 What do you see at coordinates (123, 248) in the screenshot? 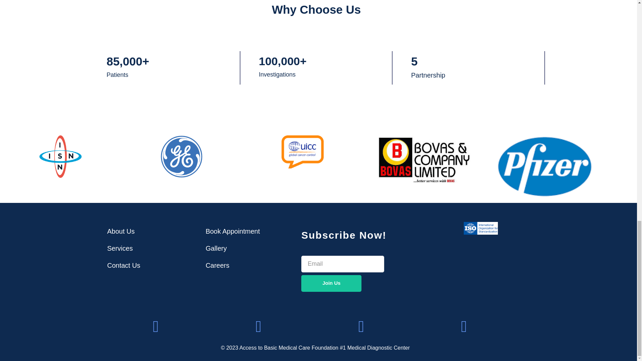
I see `Services` at bounding box center [123, 248].